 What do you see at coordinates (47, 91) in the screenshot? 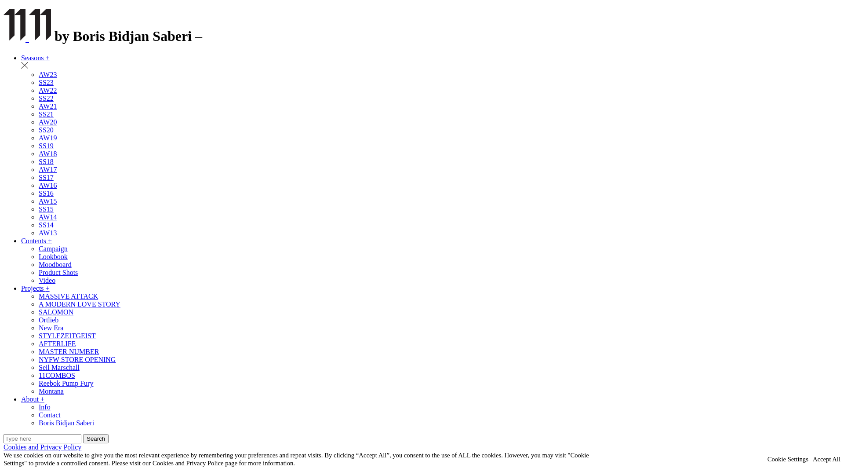
I see `AW22` at bounding box center [47, 91].